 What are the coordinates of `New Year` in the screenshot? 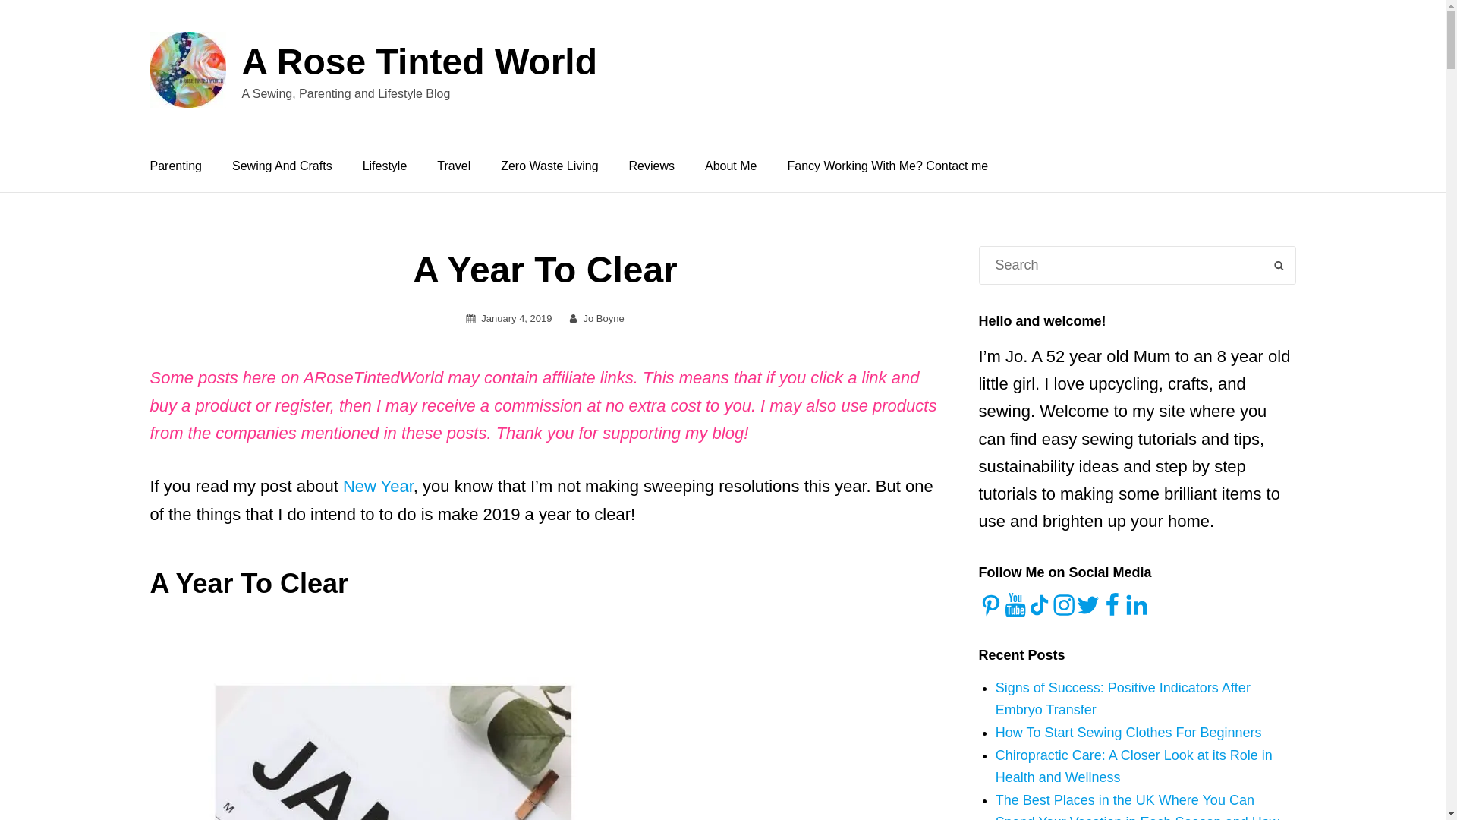 It's located at (378, 486).